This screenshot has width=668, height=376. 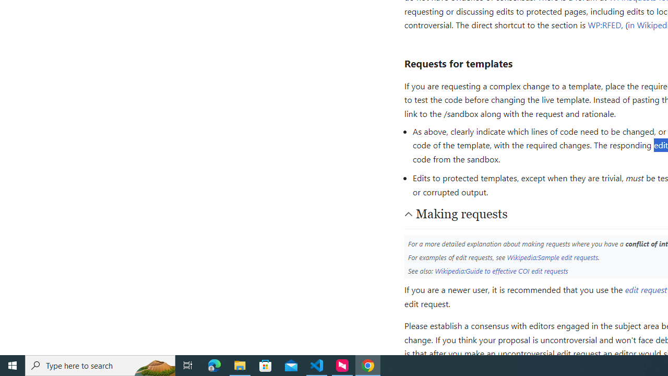 I want to click on WP:RFED, so click(x=604, y=25).